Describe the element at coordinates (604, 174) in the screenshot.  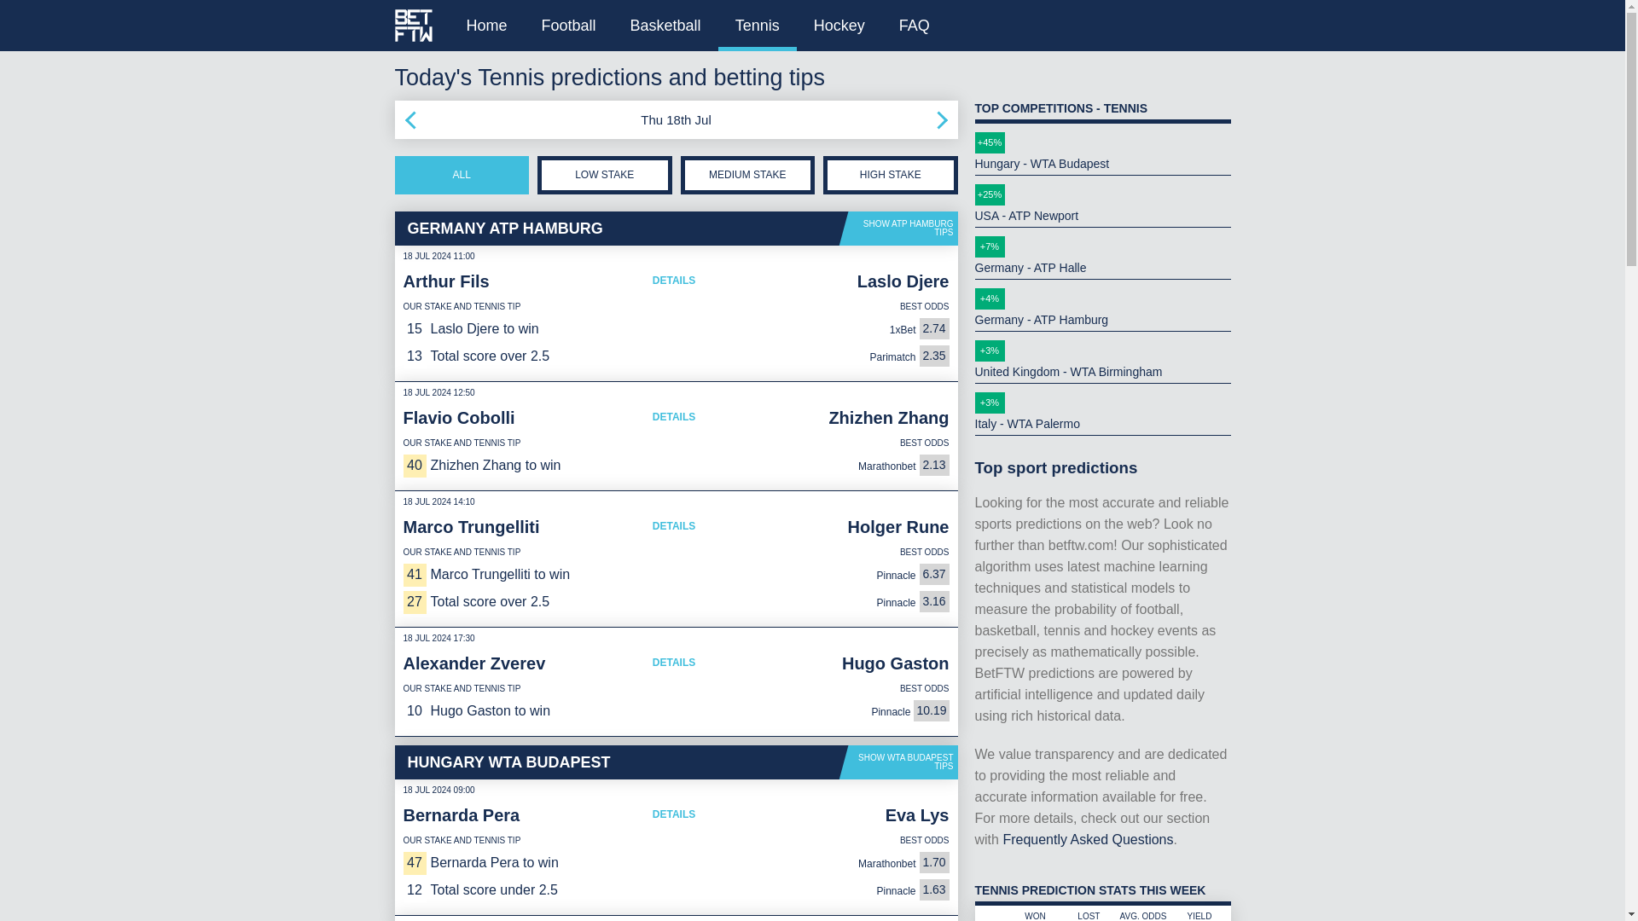
I see `LOW STAKE` at that location.